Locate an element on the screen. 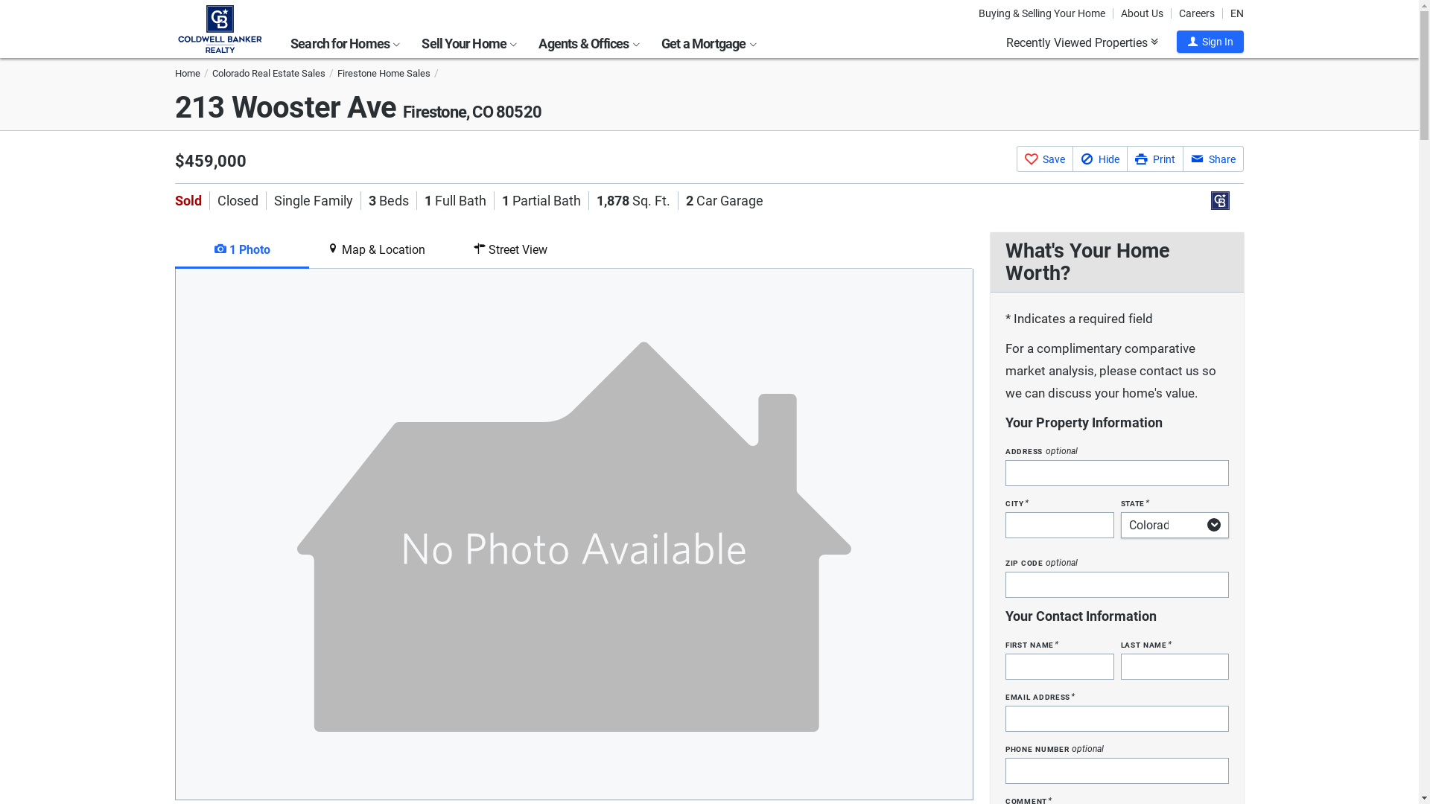 Image resolution: width=1430 pixels, height=804 pixels. Street View is located at coordinates (510, 250).